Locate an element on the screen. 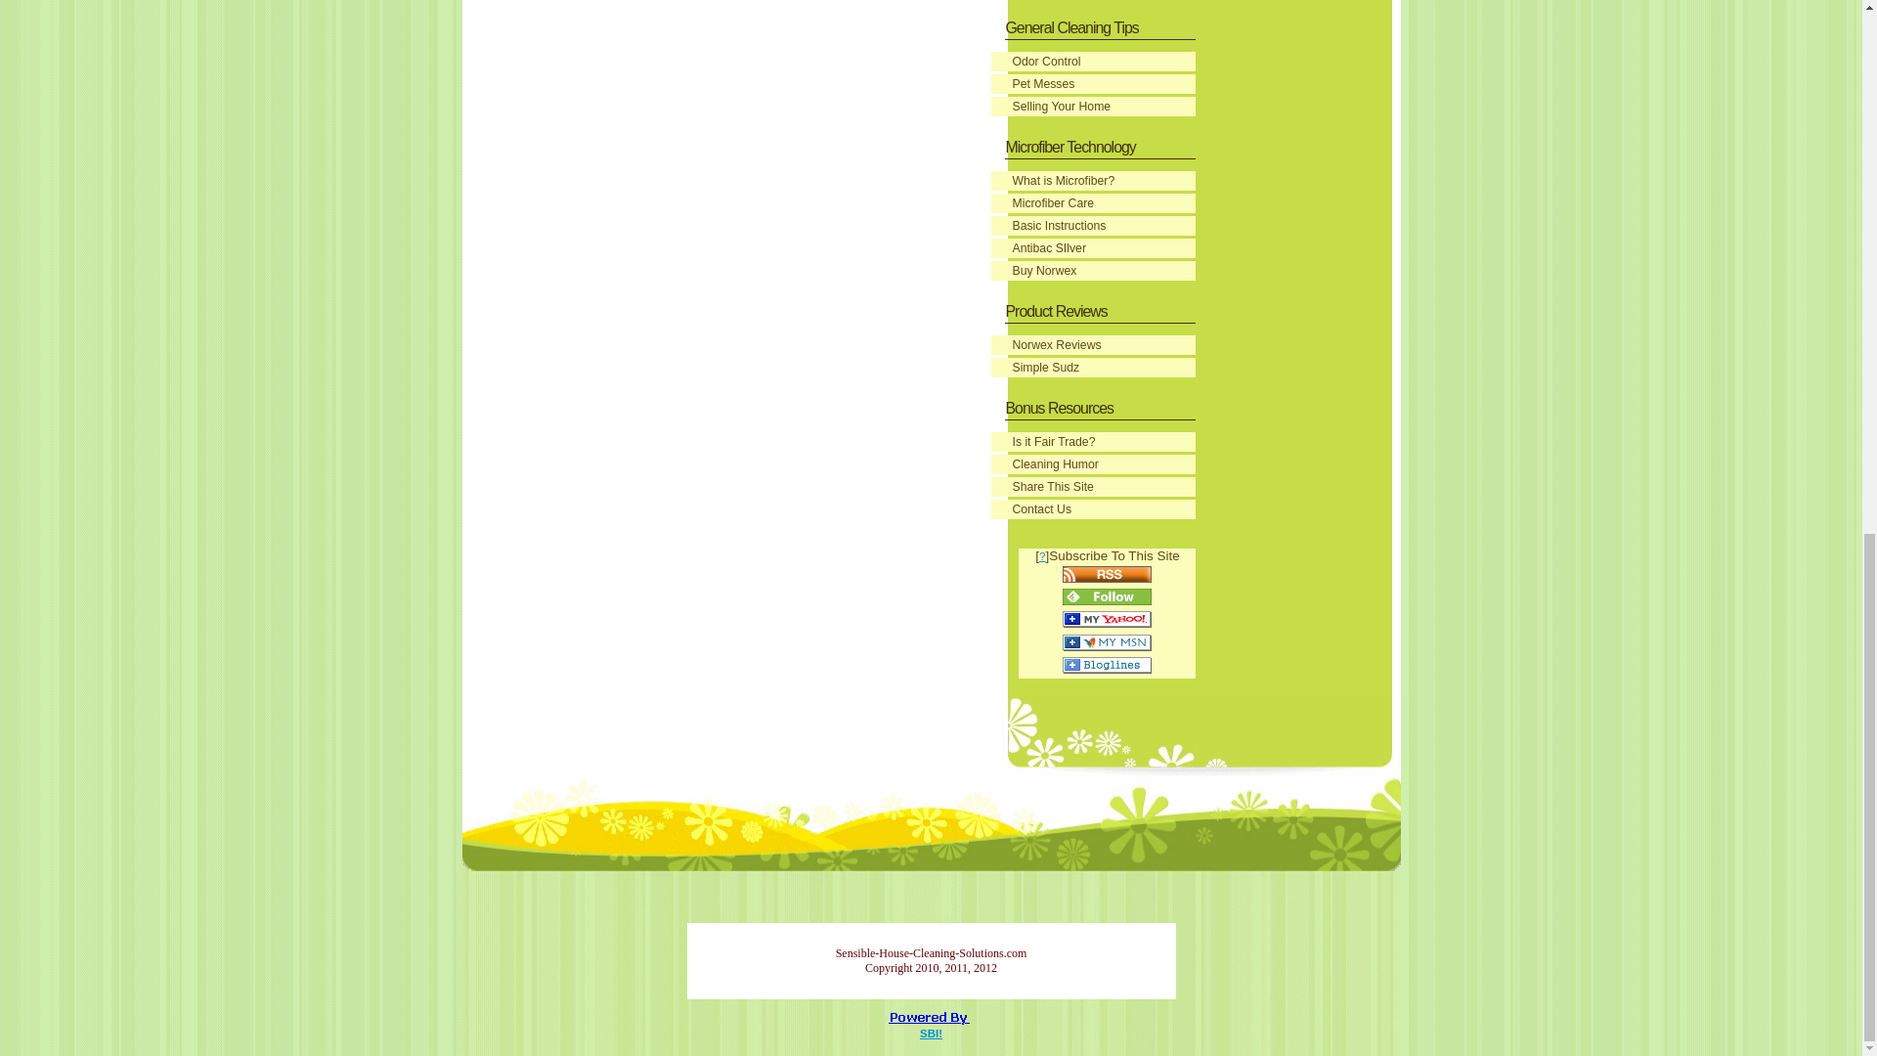 This screenshot has height=1056, width=1877. Norwex Reviews is located at coordinates (1093, 344).